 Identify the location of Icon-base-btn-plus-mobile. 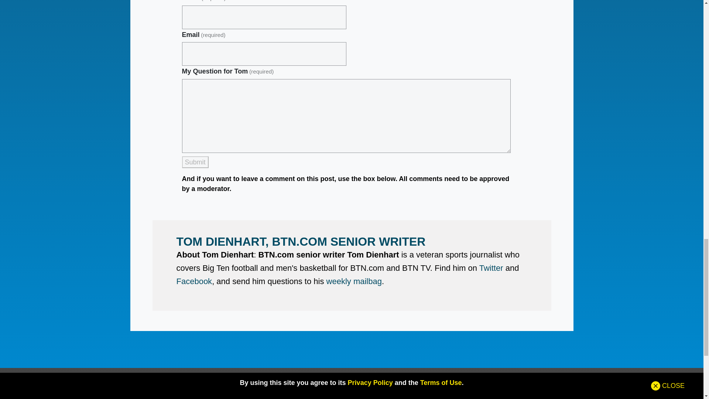
(22, 65).